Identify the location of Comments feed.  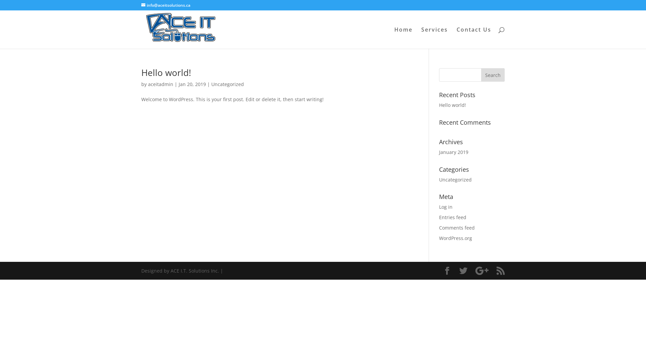
(457, 228).